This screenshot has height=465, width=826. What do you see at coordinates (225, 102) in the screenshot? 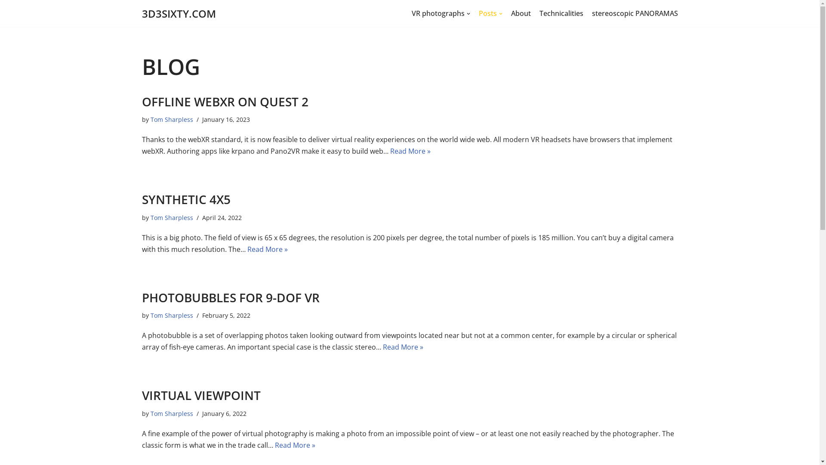
I see `OFFLINE WEBXR ON QUEST 2` at bounding box center [225, 102].